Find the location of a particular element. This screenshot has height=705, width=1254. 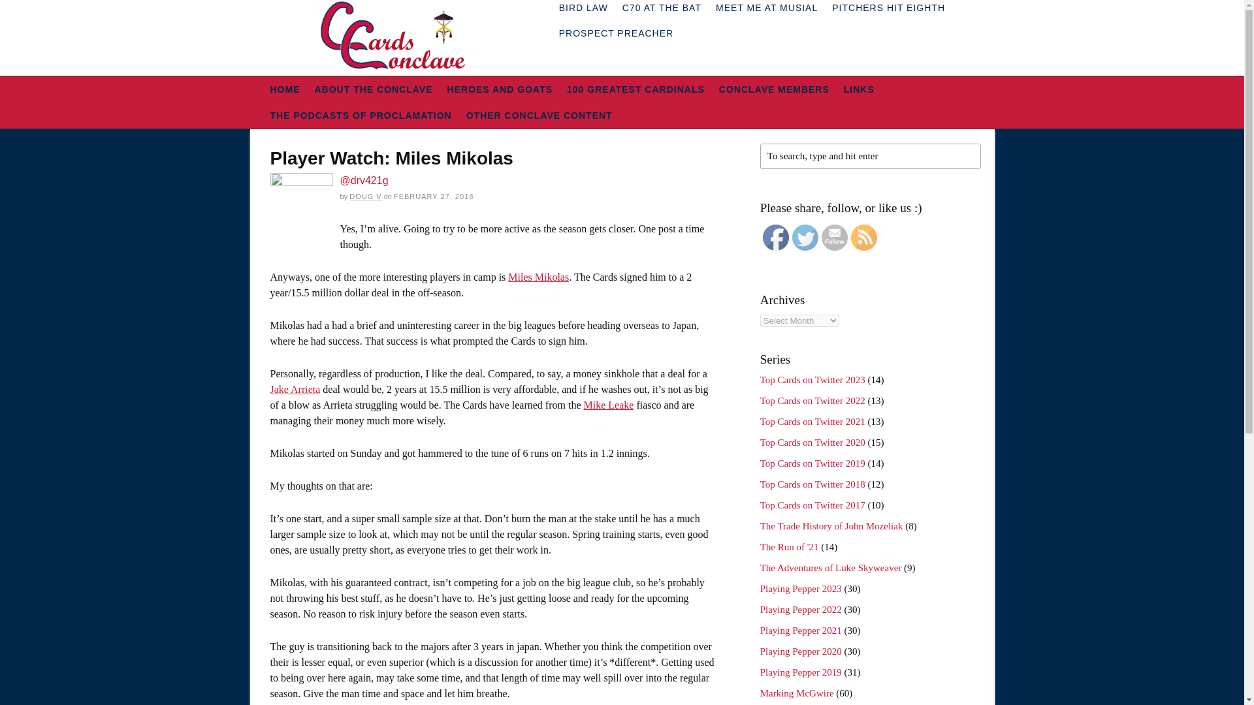

Follow by Email is located at coordinates (834, 238).